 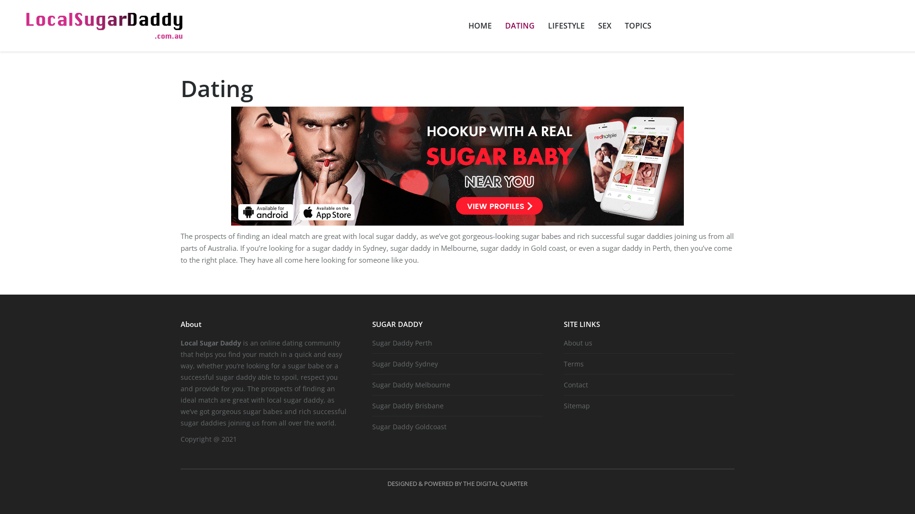 I want to click on About us, so click(x=581, y=343).